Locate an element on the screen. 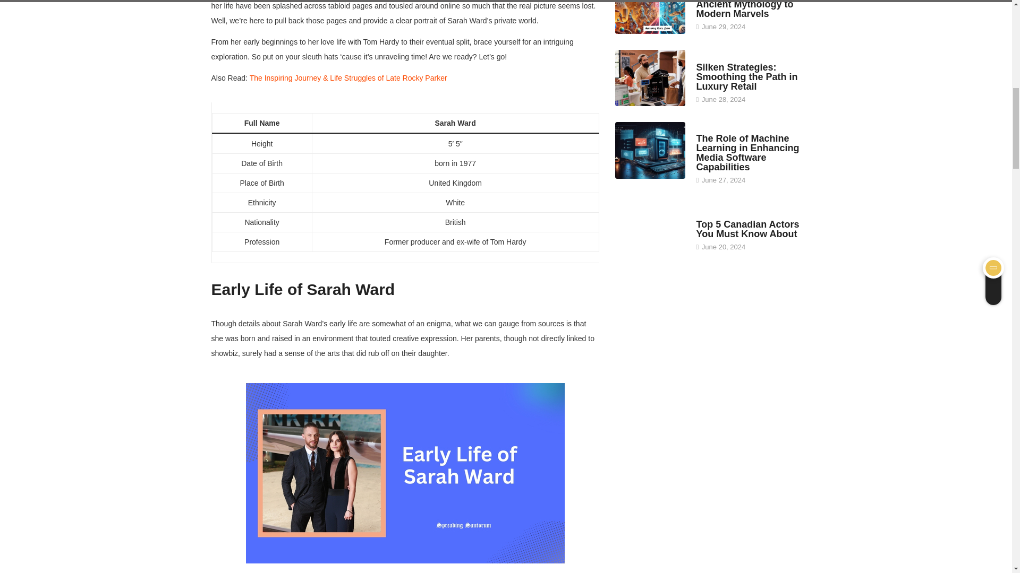 The height and width of the screenshot is (573, 1020). Silken Strategies: Smoothing the Path in Luxury Retail is located at coordinates (650, 77).